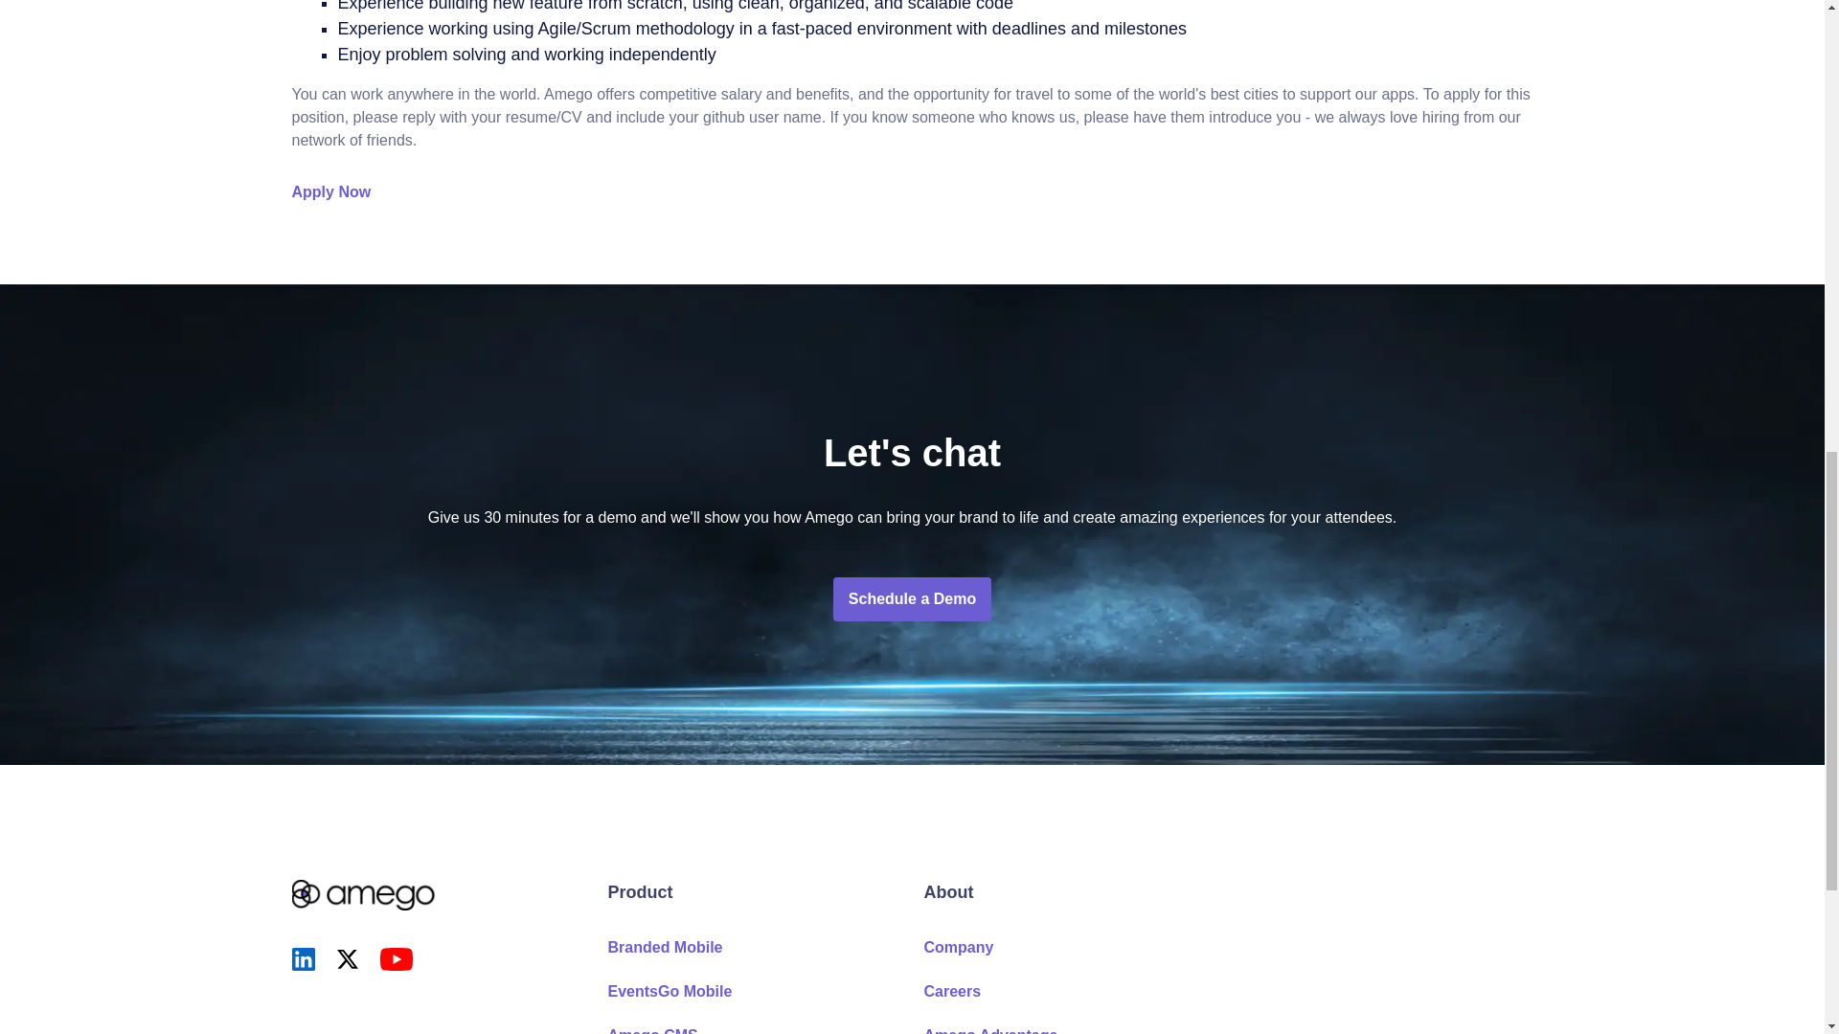 The width and height of the screenshot is (1839, 1034). I want to click on Company, so click(958, 946).